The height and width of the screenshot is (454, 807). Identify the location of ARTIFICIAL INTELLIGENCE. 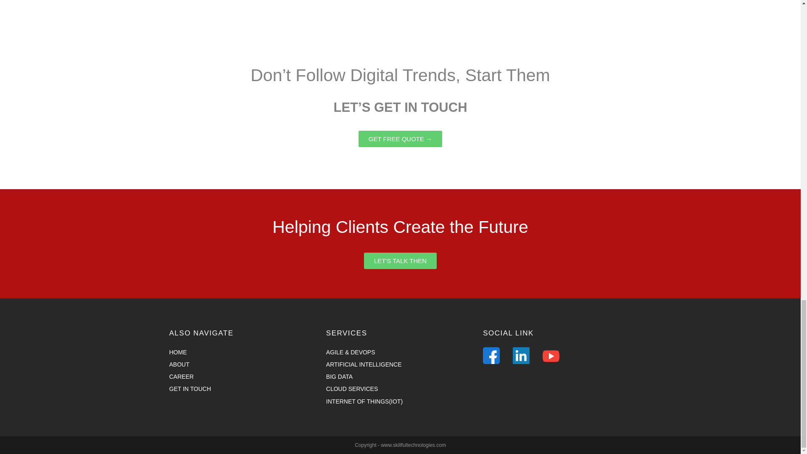
(400, 365).